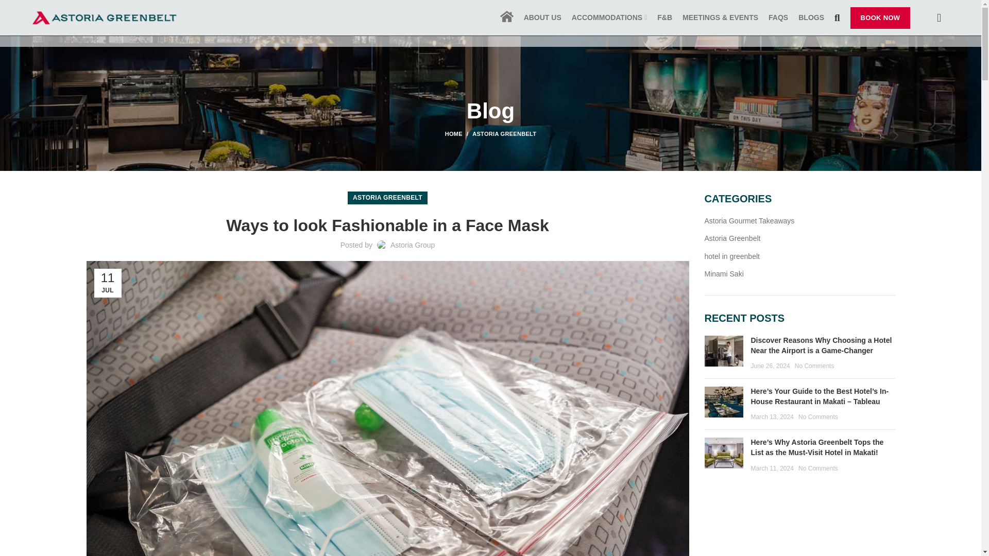 This screenshot has height=556, width=989. Describe the element at coordinates (838, 18) in the screenshot. I see `Search` at that location.